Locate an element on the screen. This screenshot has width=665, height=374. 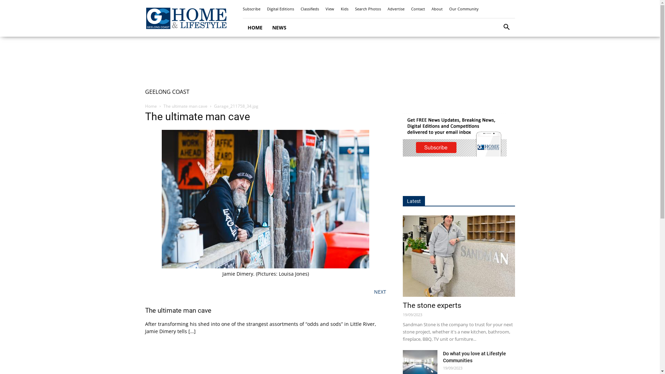
Contact is located at coordinates (418, 9).